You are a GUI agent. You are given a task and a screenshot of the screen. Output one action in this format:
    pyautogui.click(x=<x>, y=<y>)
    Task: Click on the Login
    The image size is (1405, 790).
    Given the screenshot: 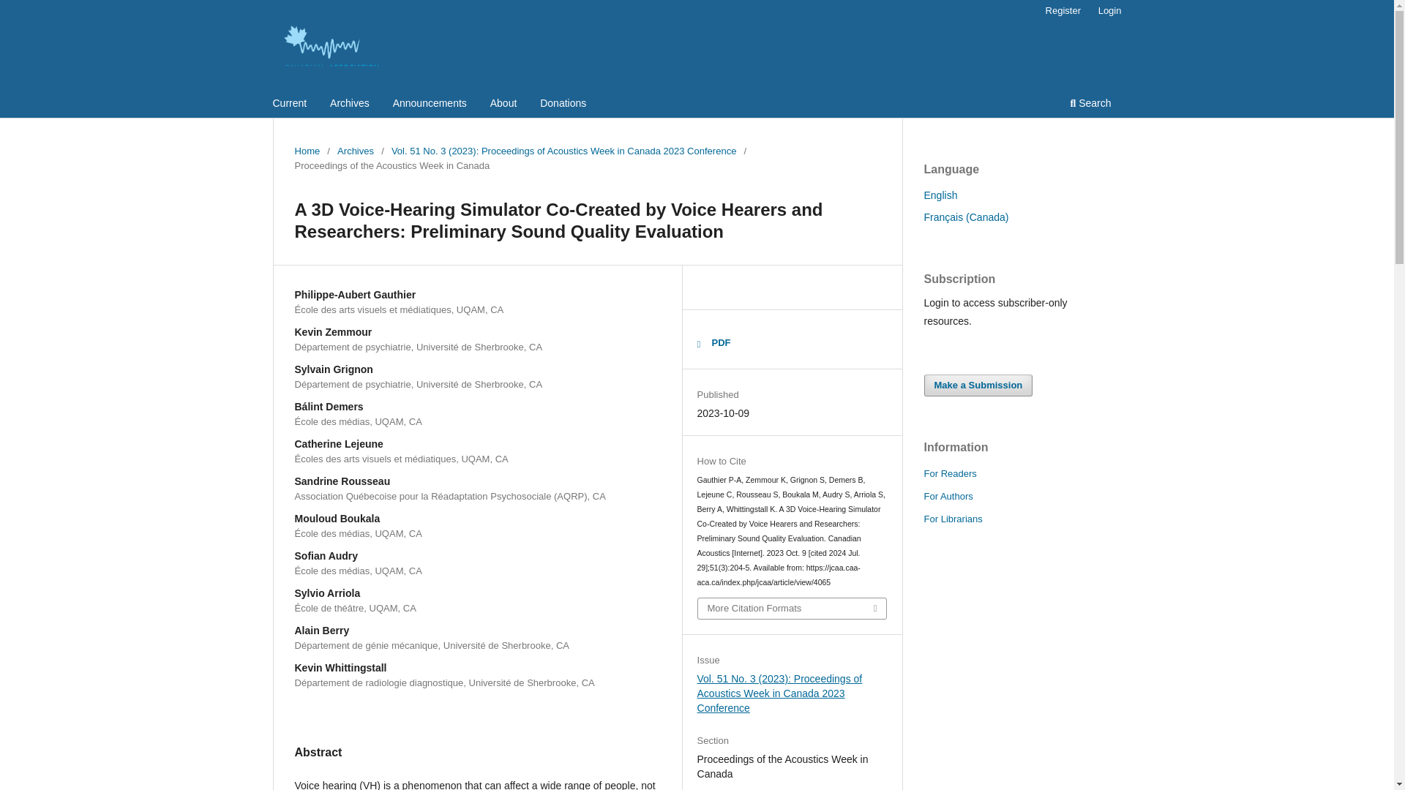 What is the action you would take?
    pyautogui.click(x=1110, y=11)
    